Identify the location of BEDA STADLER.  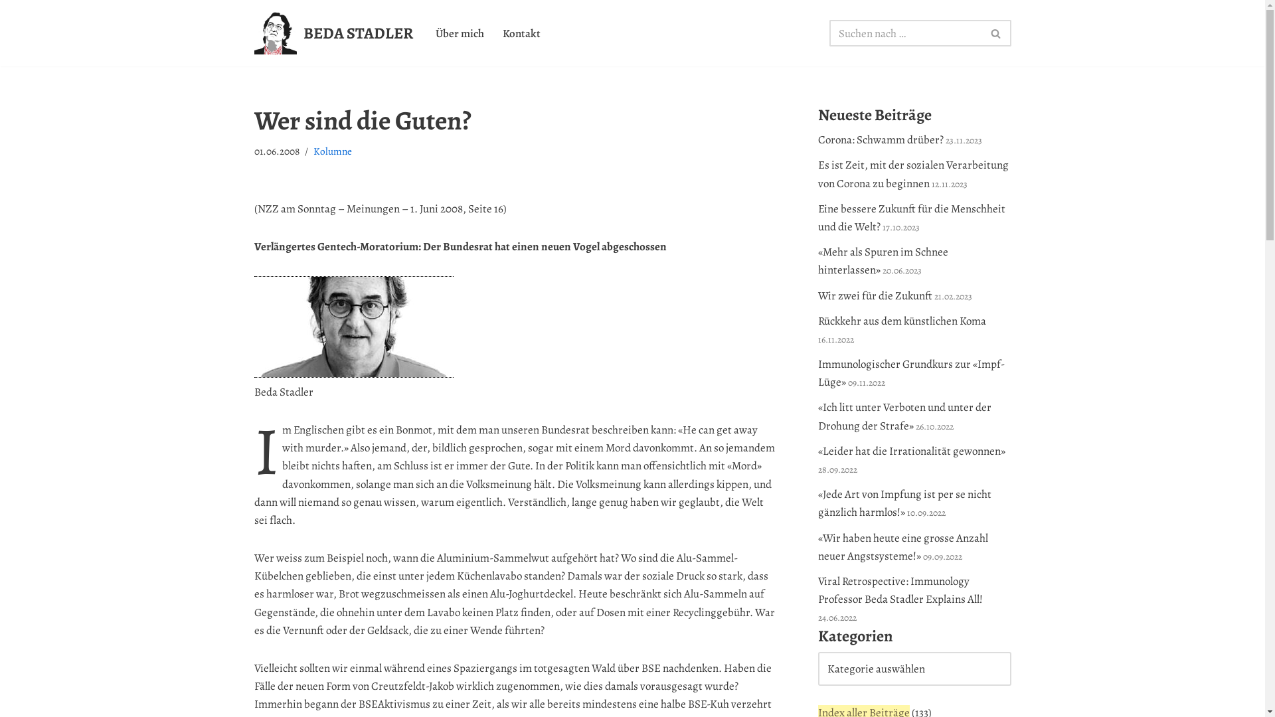
(333, 33).